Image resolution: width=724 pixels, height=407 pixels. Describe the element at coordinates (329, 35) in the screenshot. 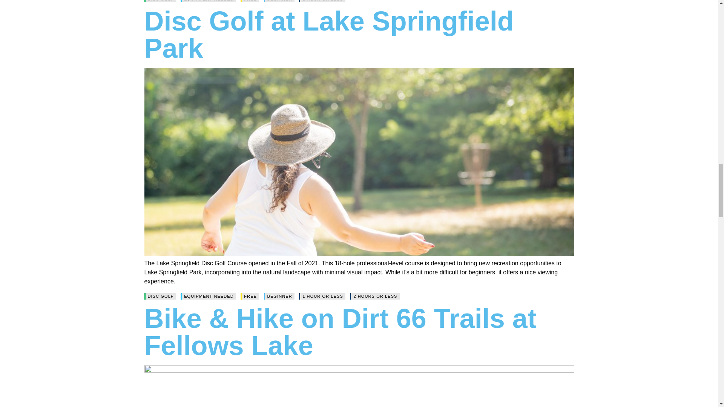

I see `Disc Golf at Lake Springfield Park` at that location.